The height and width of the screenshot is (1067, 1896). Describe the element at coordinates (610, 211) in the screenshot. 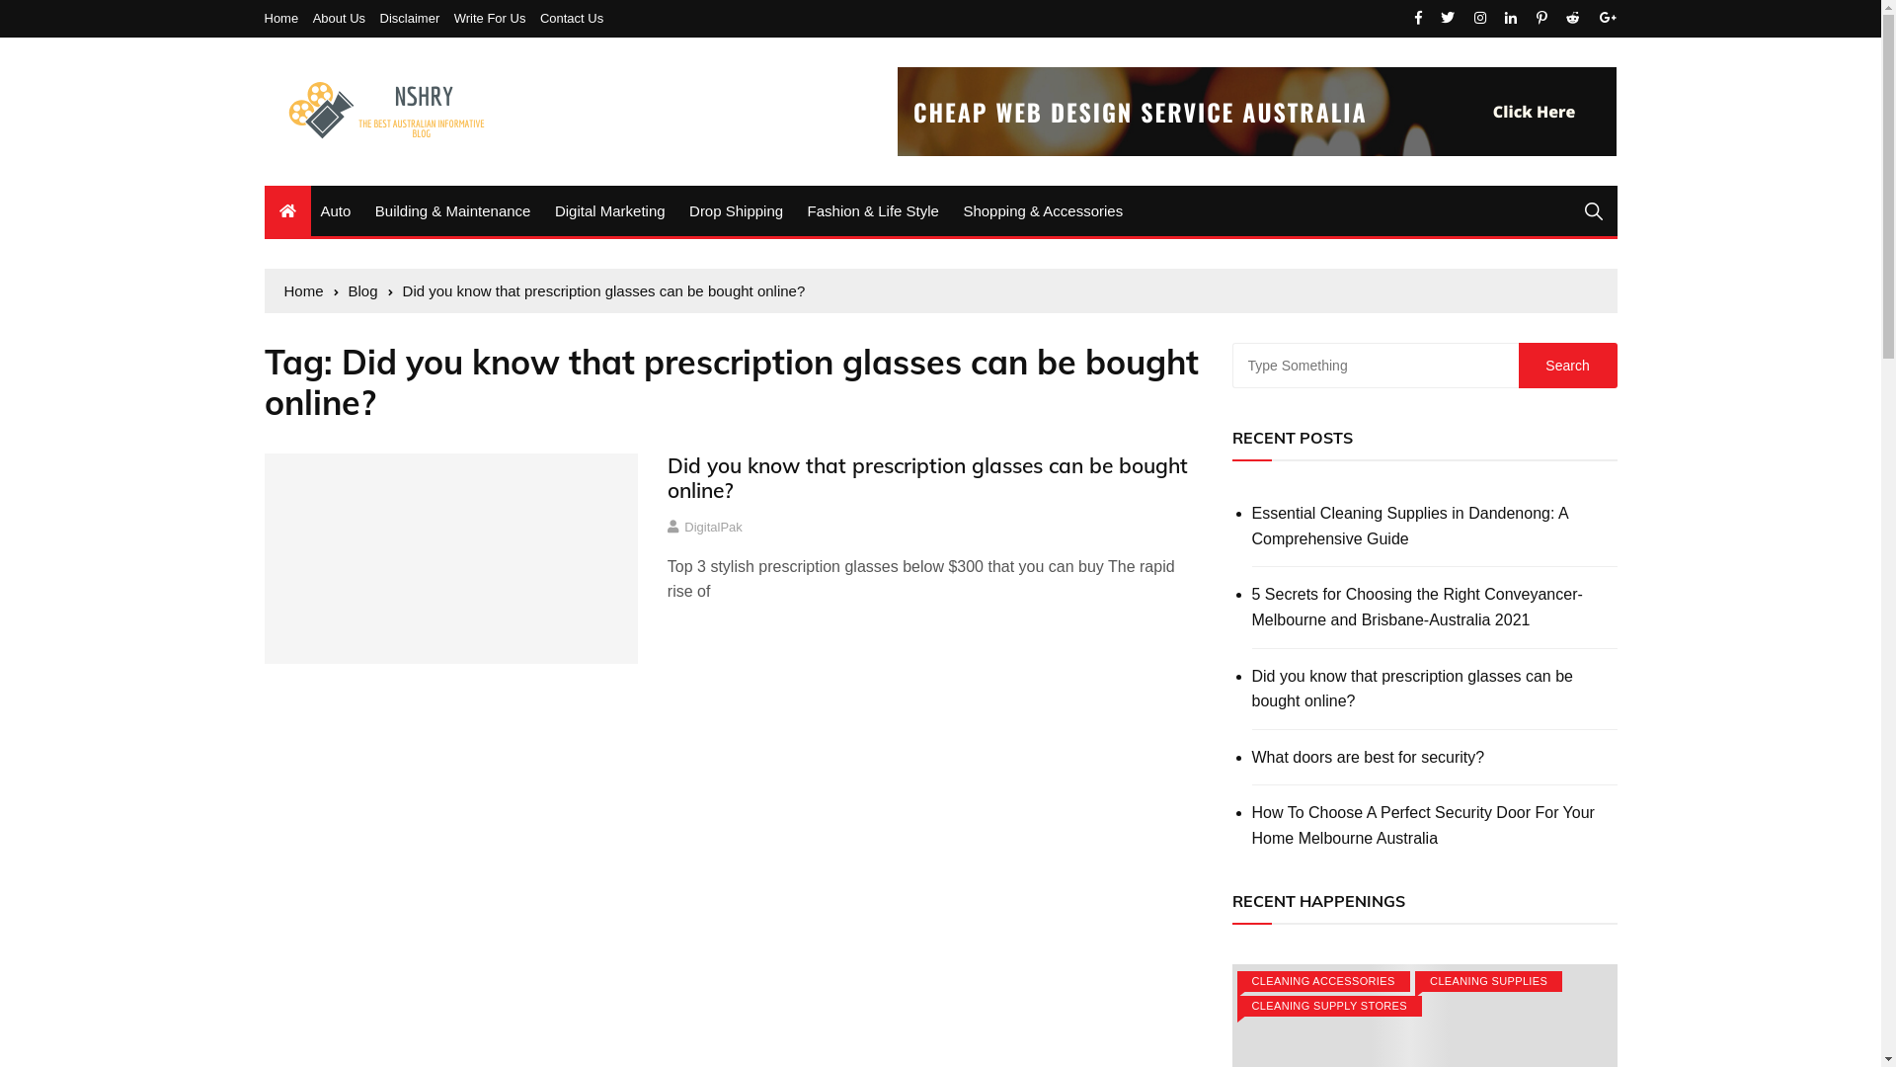

I see `Digital Marketing` at that location.